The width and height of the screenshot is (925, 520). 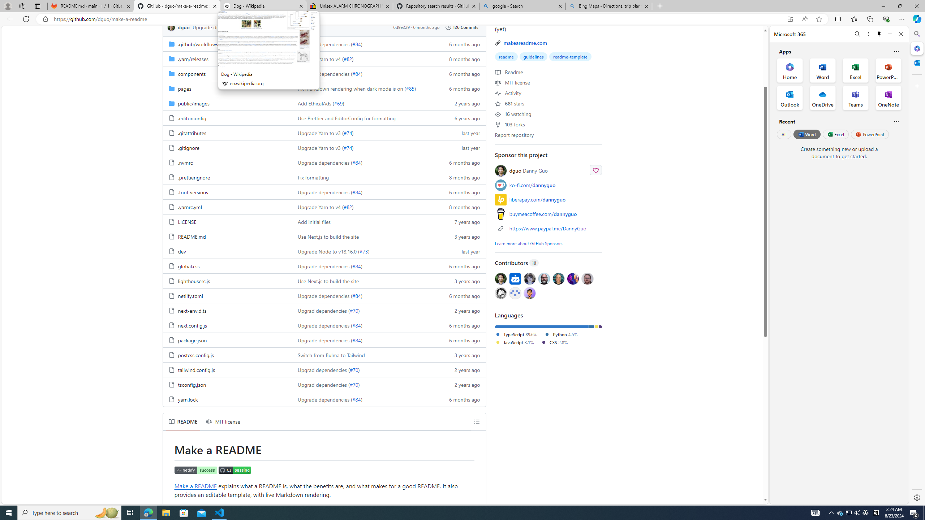 I want to click on Unpin side pane, so click(x=879, y=34).